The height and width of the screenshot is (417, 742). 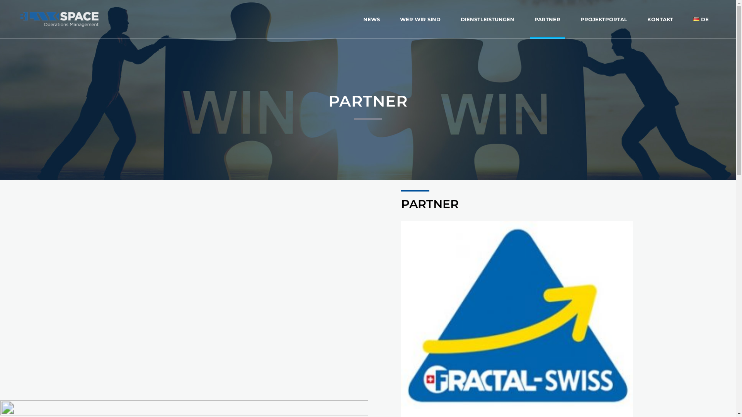 What do you see at coordinates (259, 158) in the screenshot?
I see `Fractal_swiss` at bounding box center [259, 158].